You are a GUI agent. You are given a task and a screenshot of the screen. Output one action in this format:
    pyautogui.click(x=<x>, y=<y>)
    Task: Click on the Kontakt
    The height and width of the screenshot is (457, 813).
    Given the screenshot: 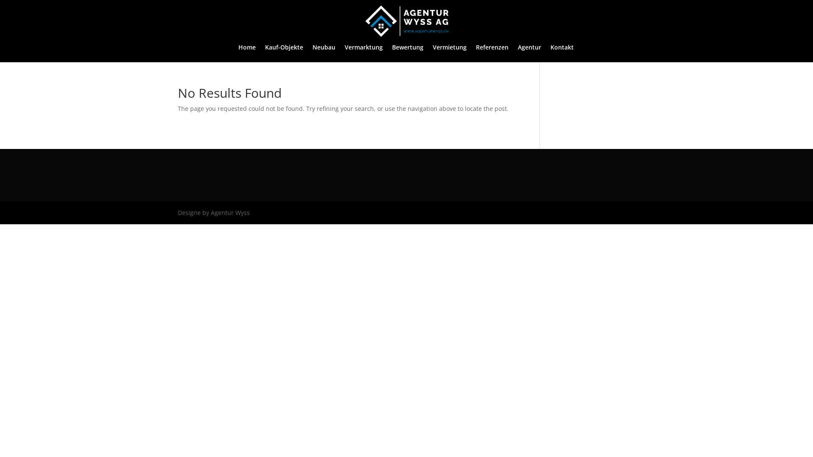 What is the action you would take?
    pyautogui.click(x=562, y=53)
    